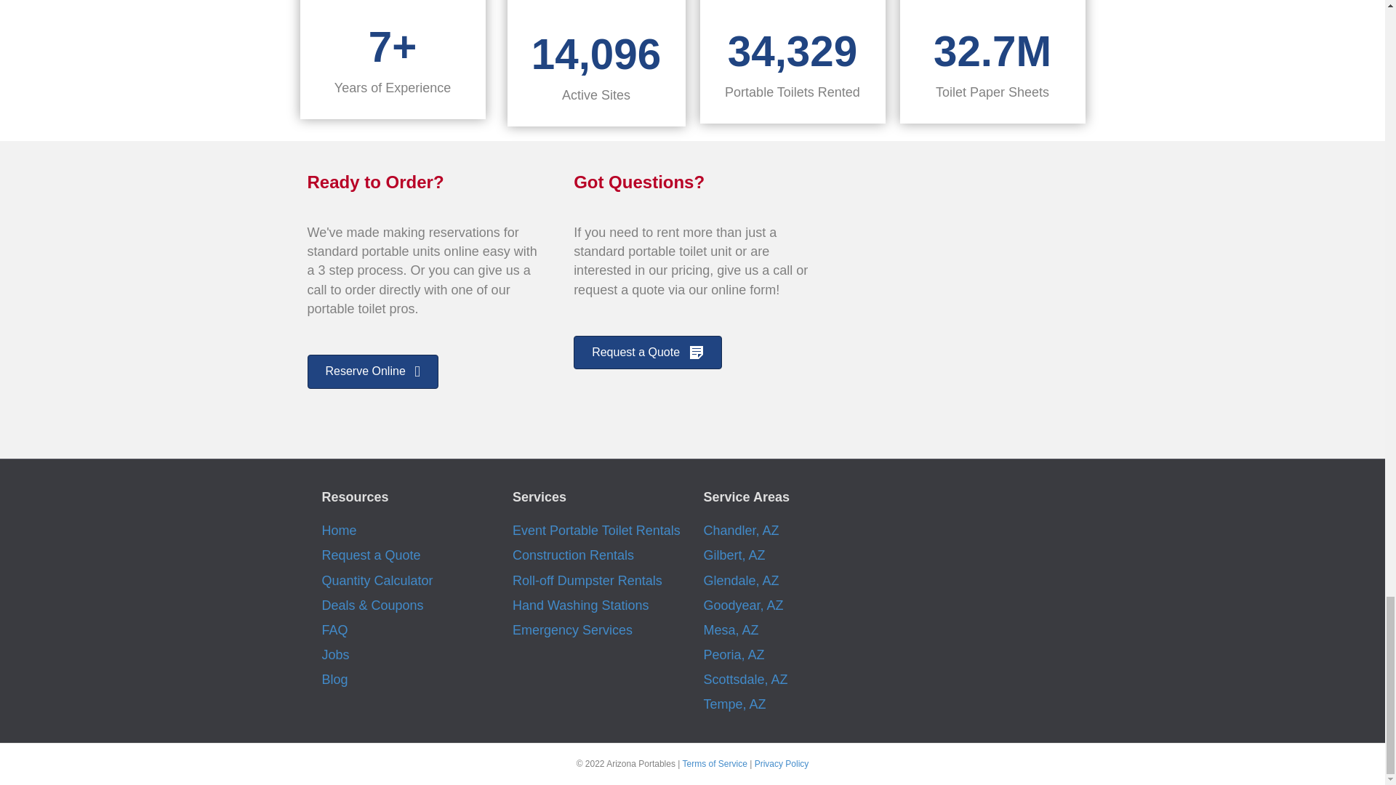 Image resolution: width=1396 pixels, height=785 pixels. What do you see at coordinates (782, 764) in the screenshot?
I see `Privacy Policy` at bounding box center [782, 764].